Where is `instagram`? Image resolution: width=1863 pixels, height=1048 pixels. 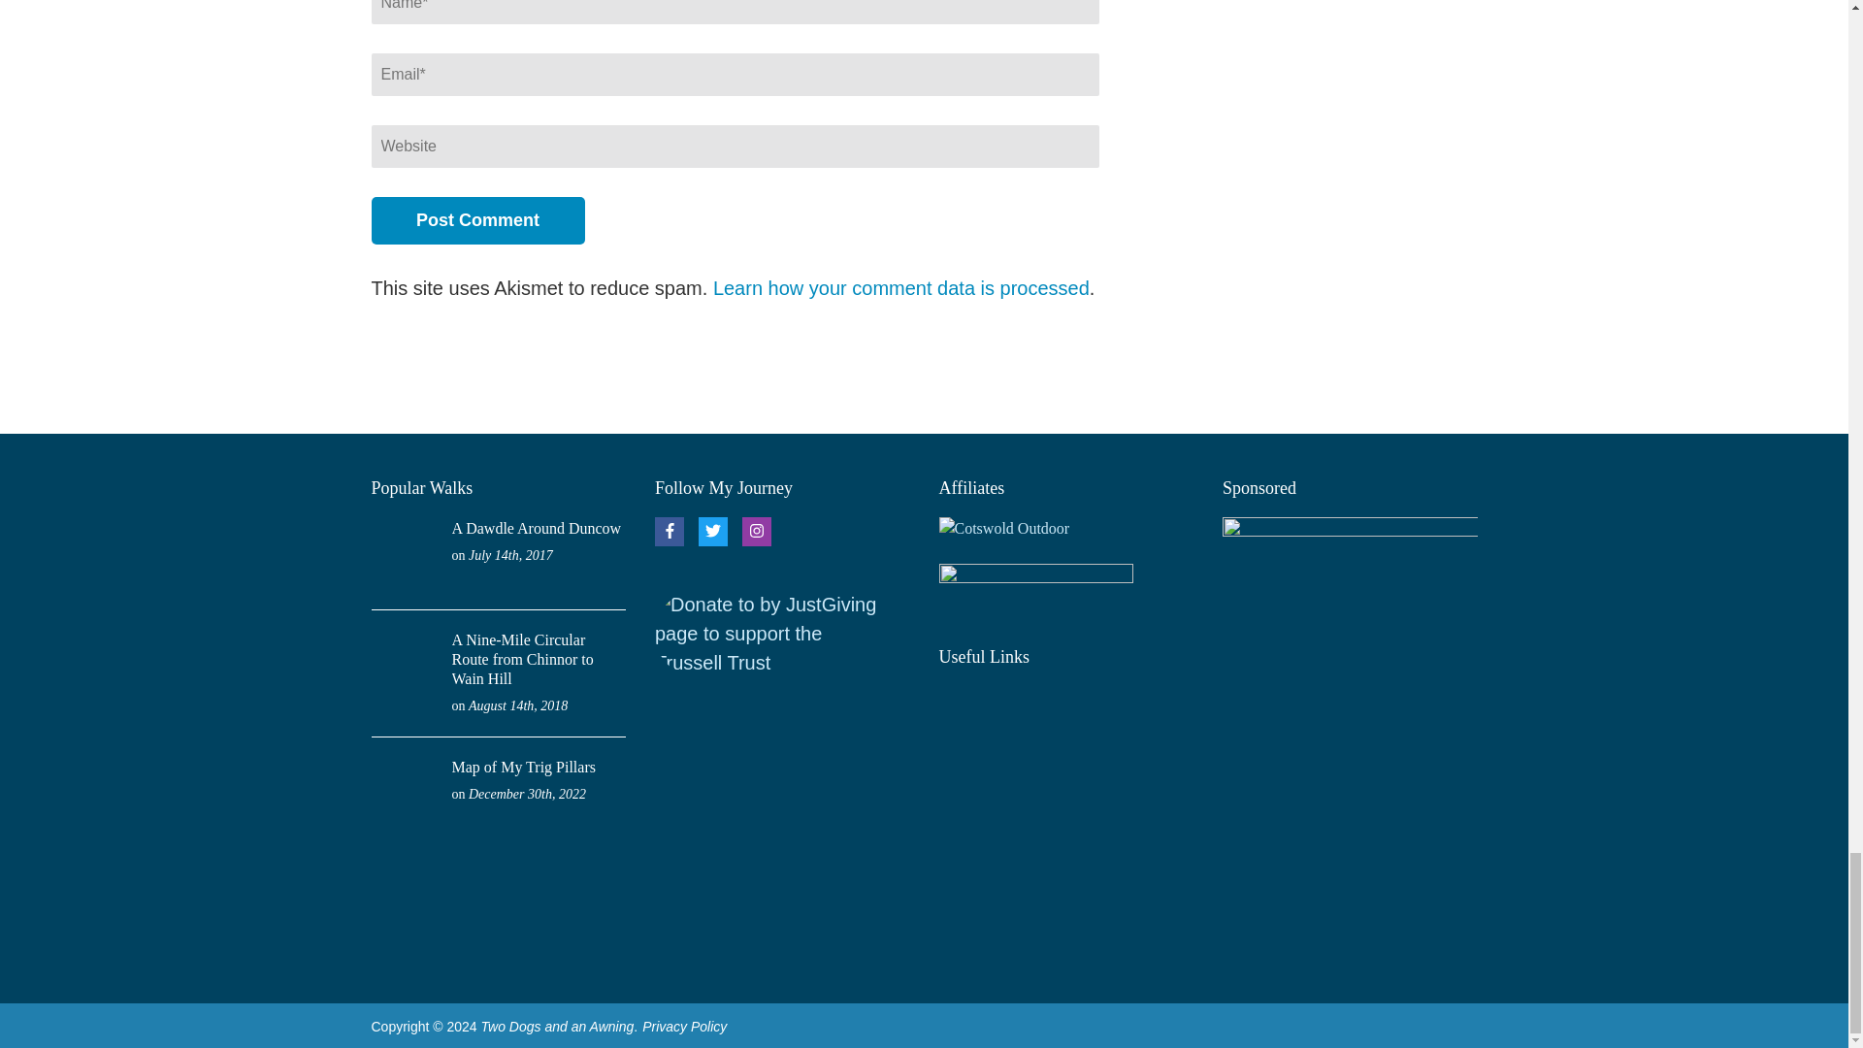
instagram is located at coordinates (756, 532).